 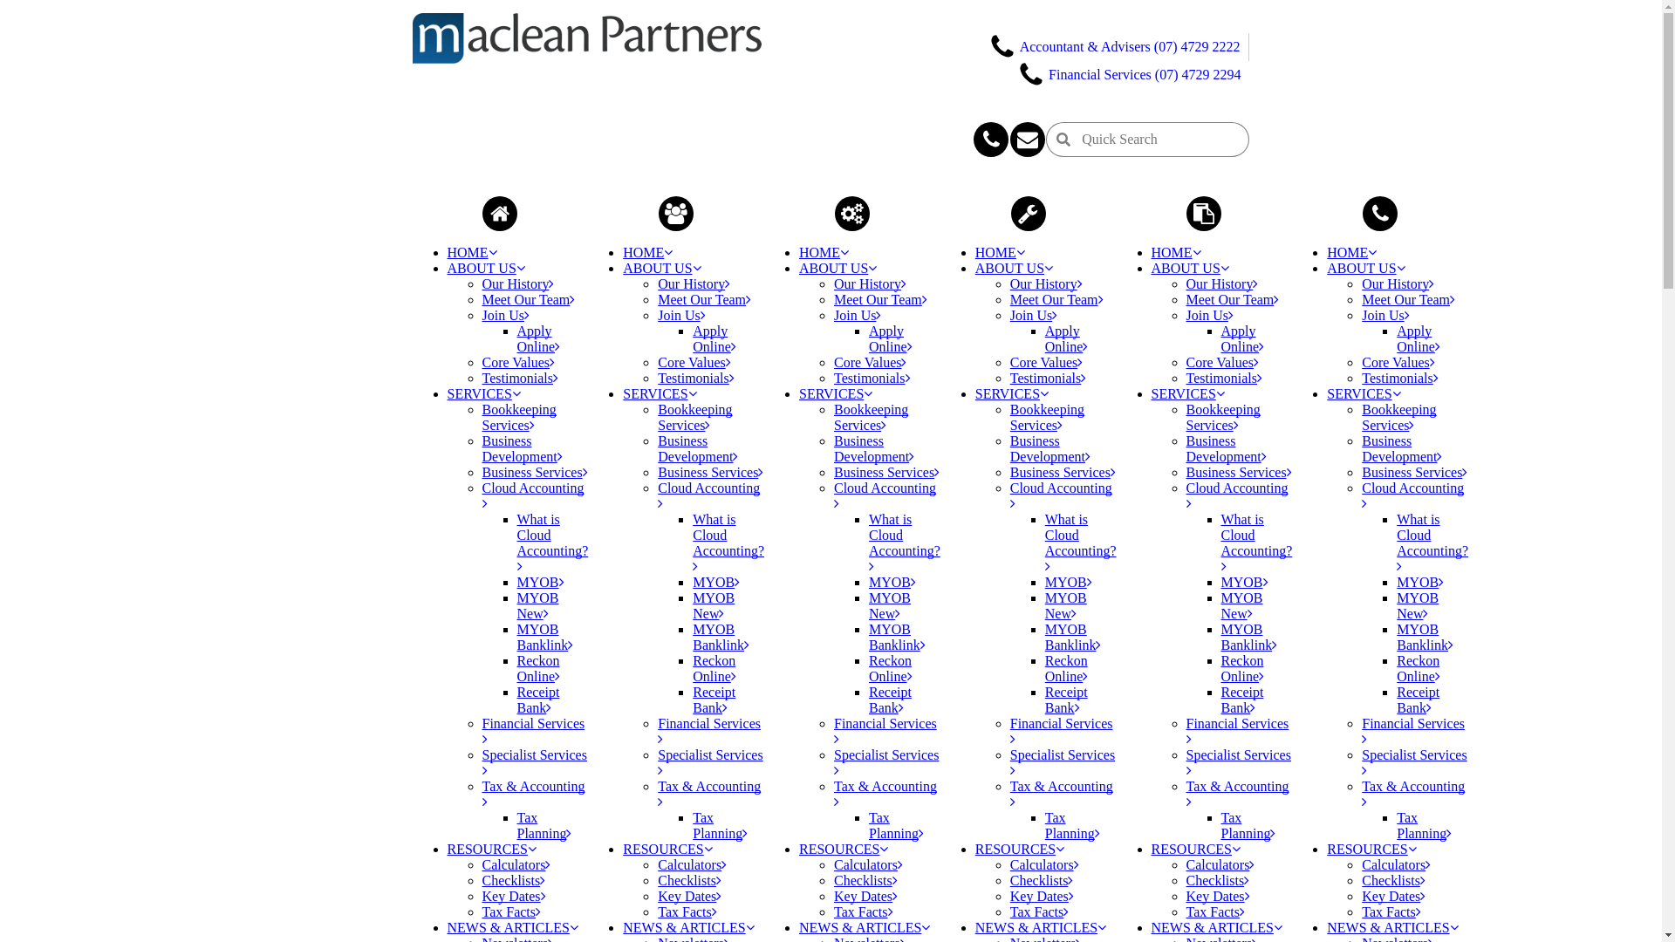 What do you see at coordinates (1020, 850) in the screenshot?
I see `RESOURCES` at bounding box center [1020, 850].